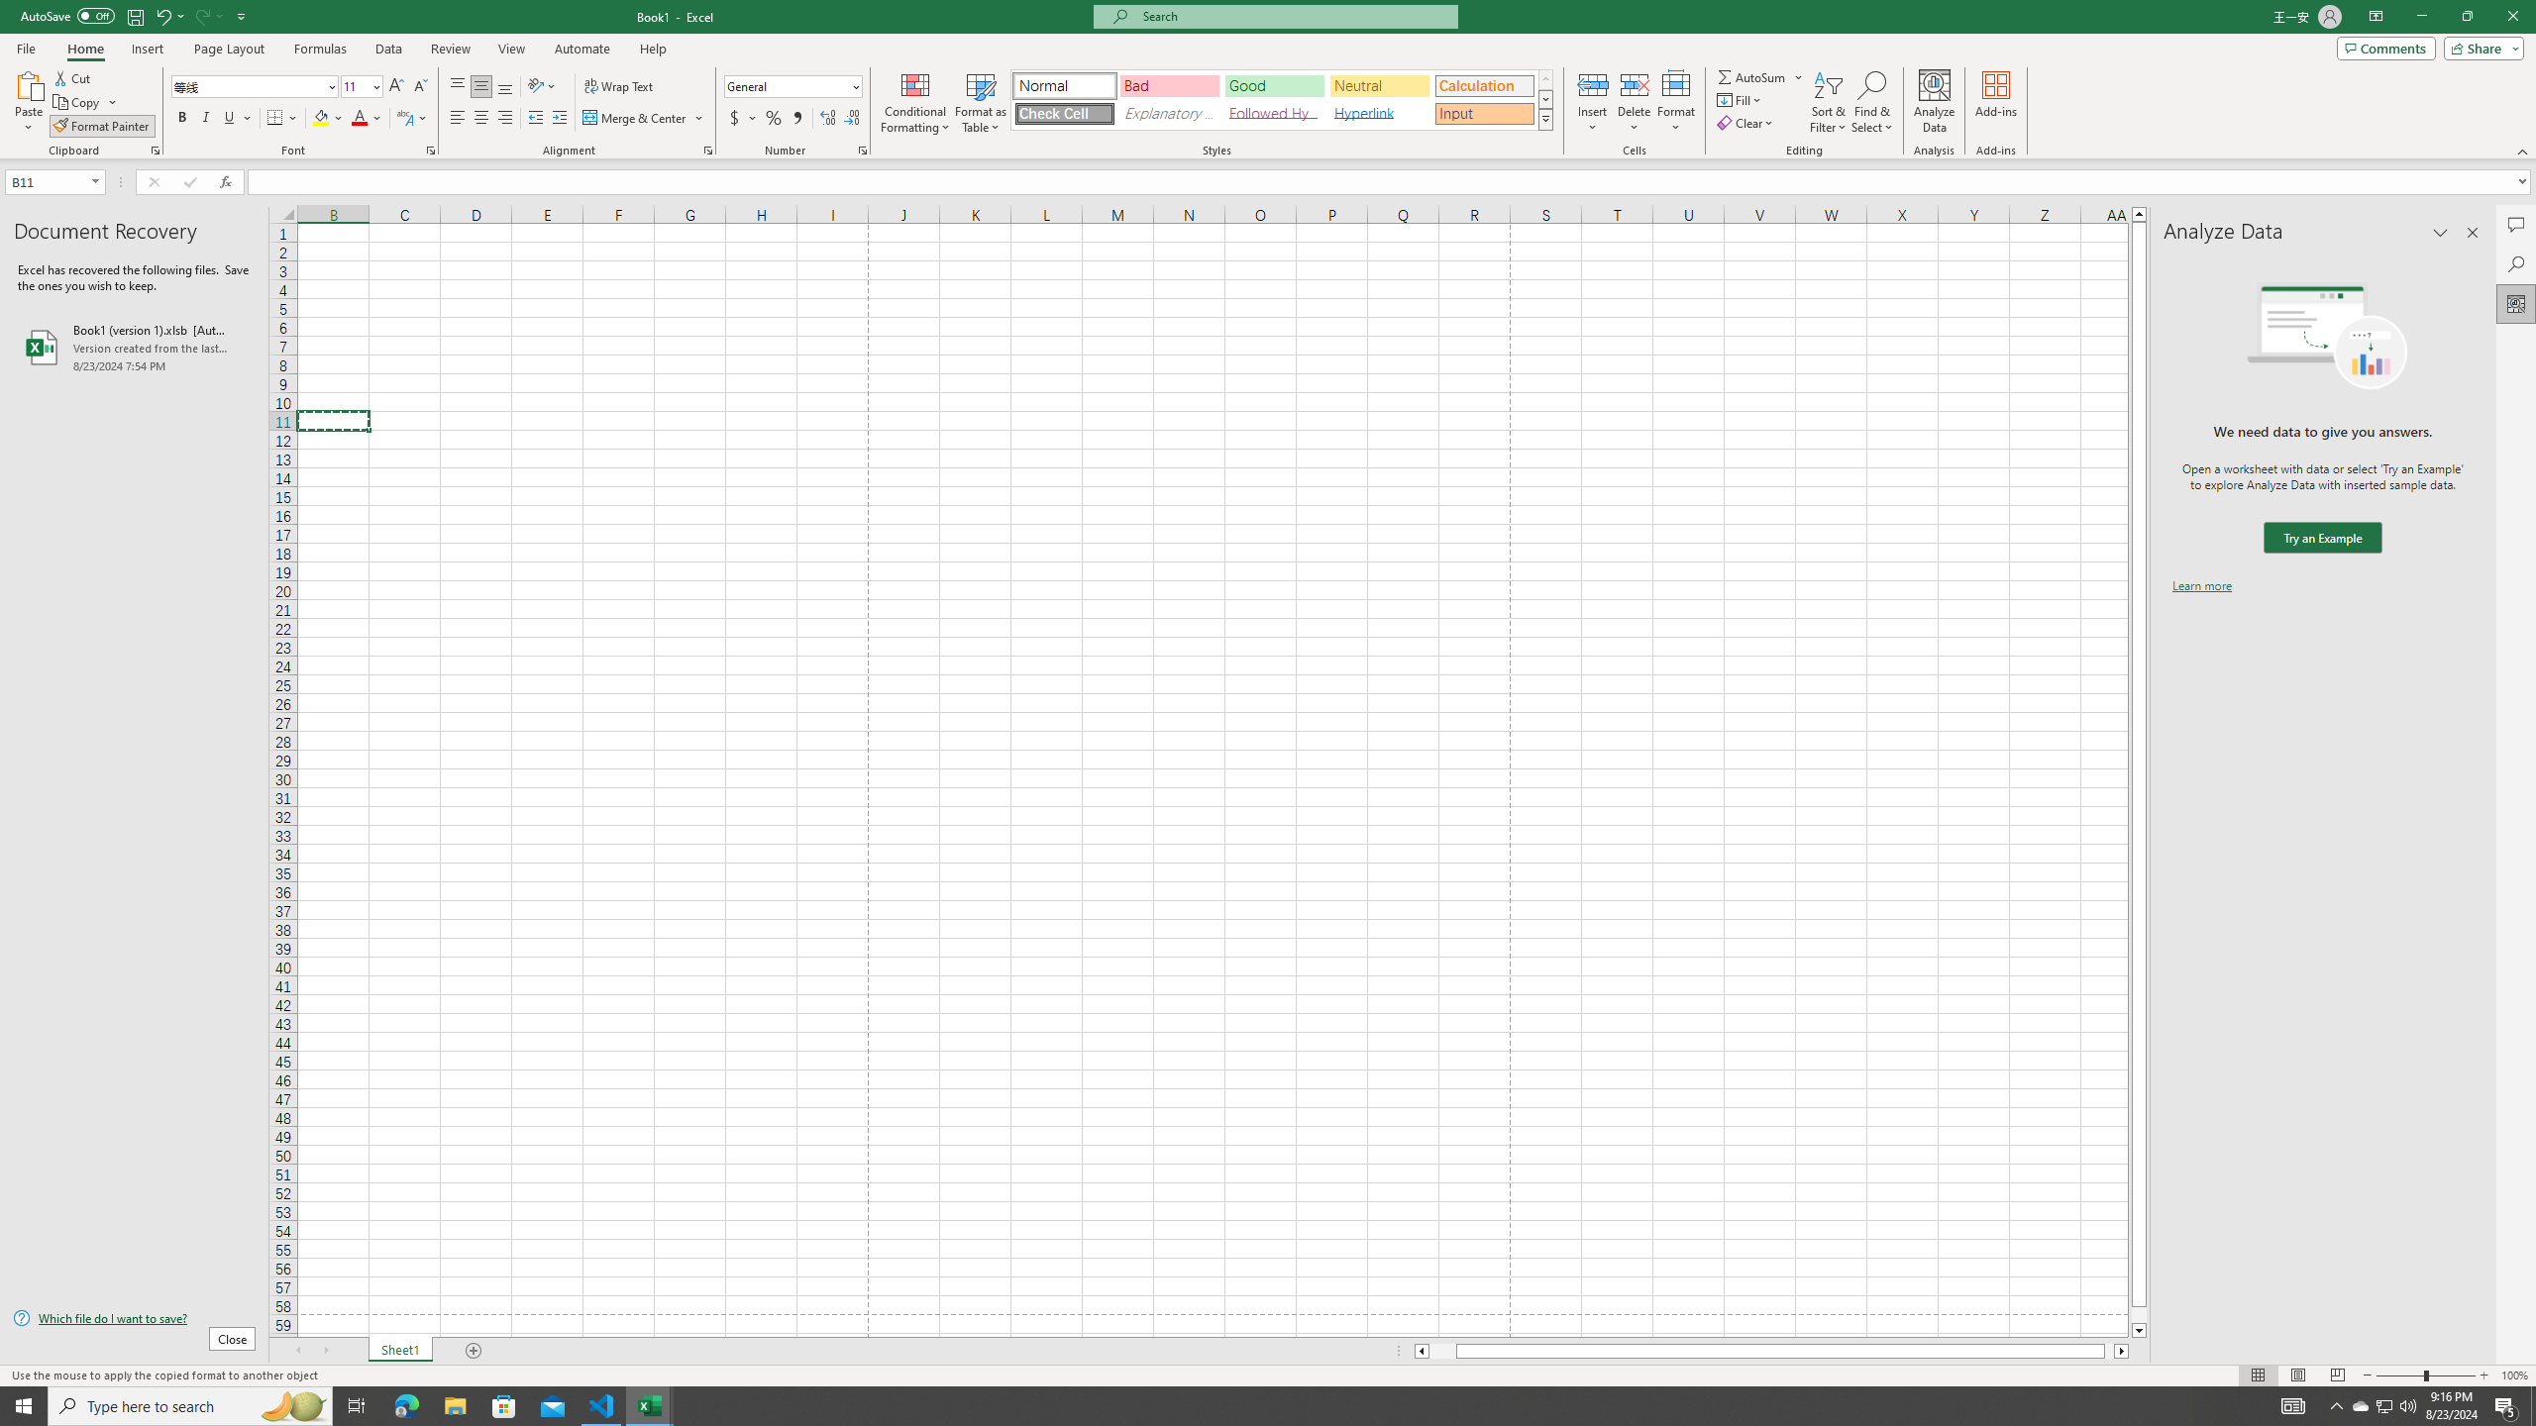  I want to click on Top Align, so click(458, 87).